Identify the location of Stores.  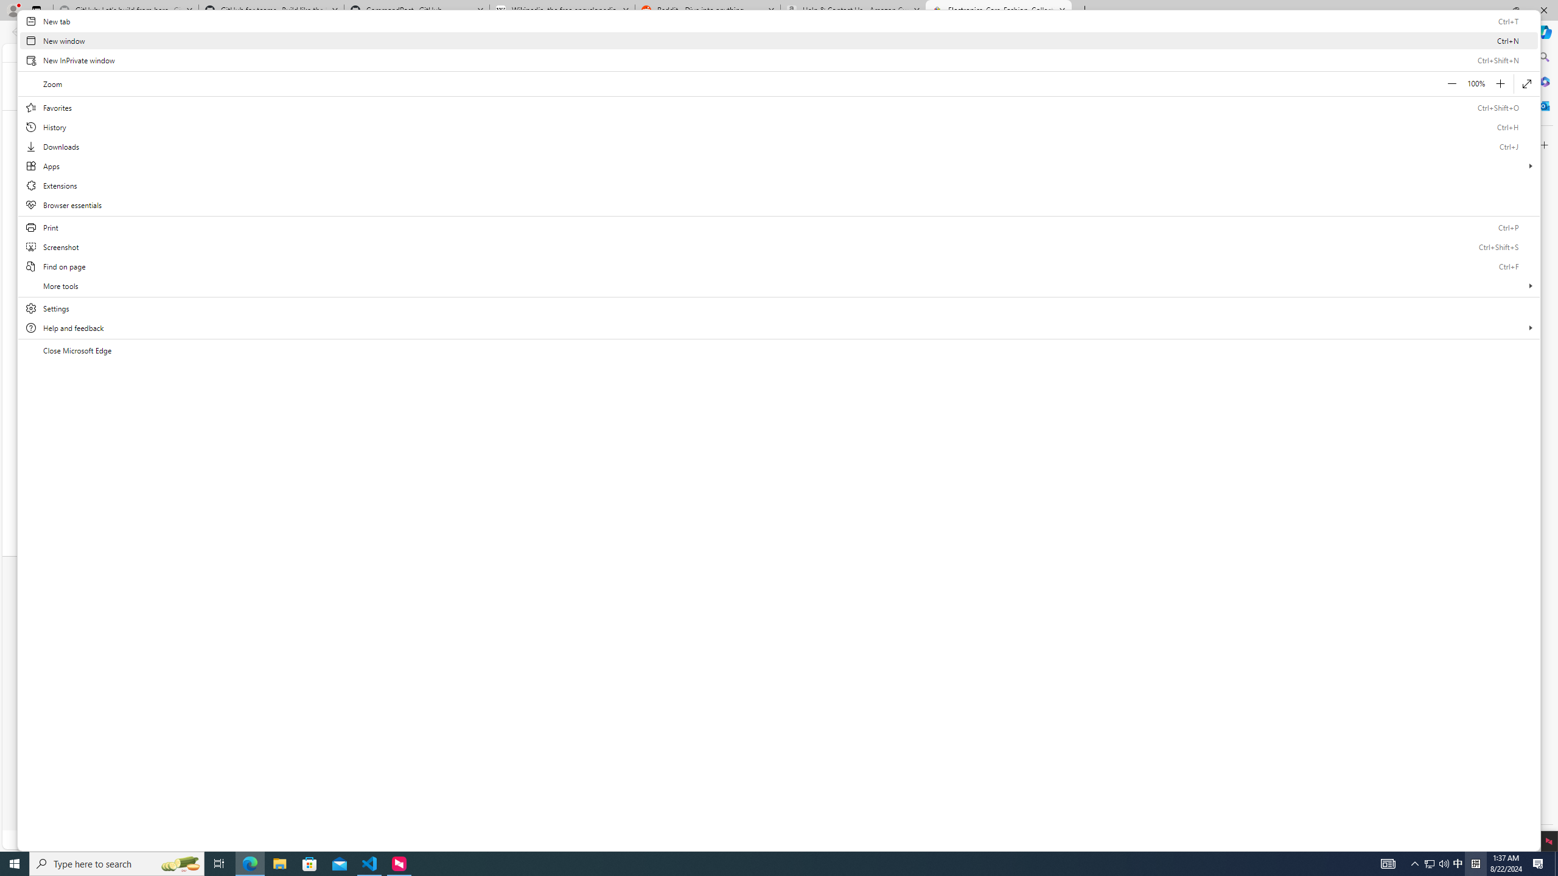
(441, 657).